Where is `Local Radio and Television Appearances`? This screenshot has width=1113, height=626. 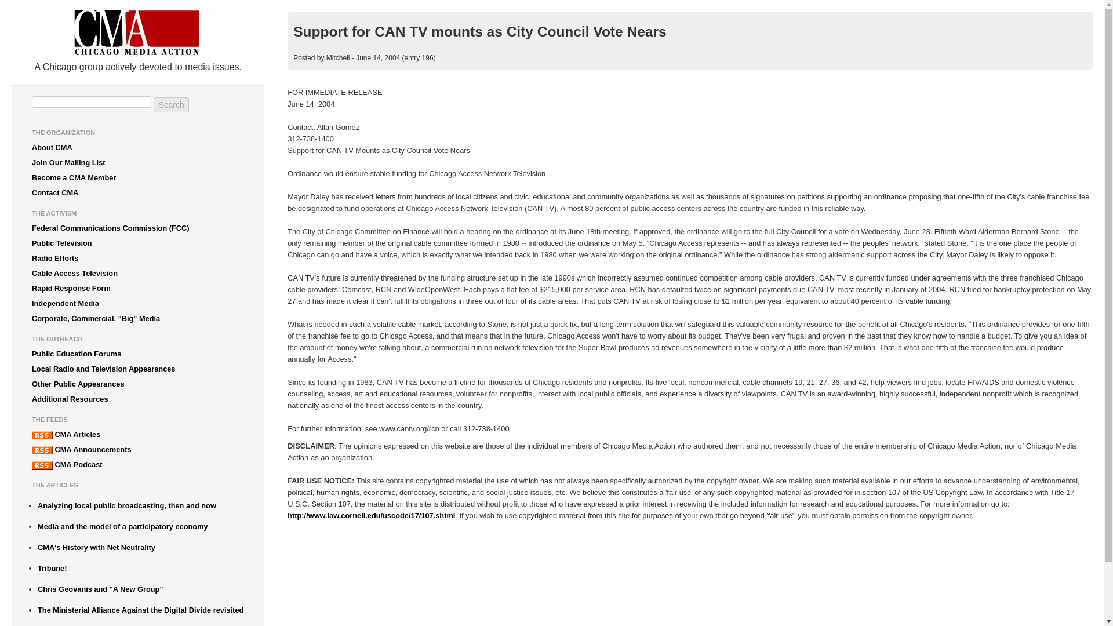
Local Radio and Television Appearances is located at coordinates (138, 369).